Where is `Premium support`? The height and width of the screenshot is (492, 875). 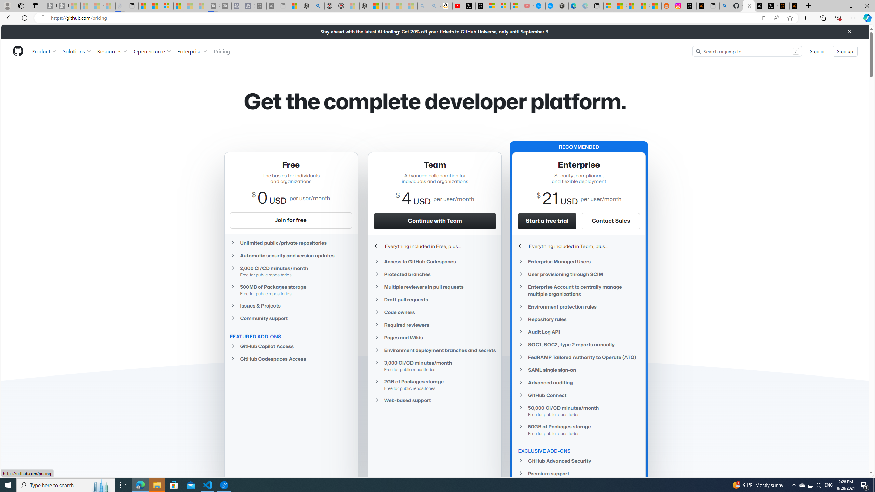 Premium support is located at coordinates (579, 474).